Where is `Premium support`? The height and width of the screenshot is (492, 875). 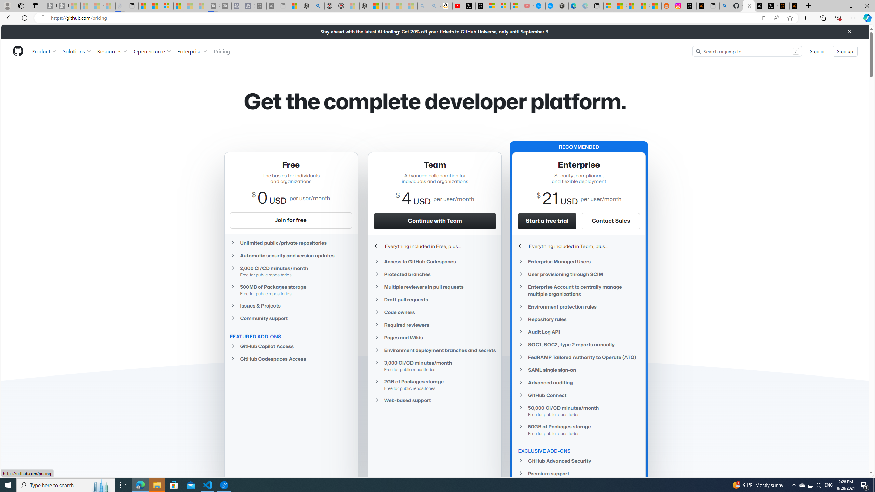 Premium support is located at coordinates (579, 474).